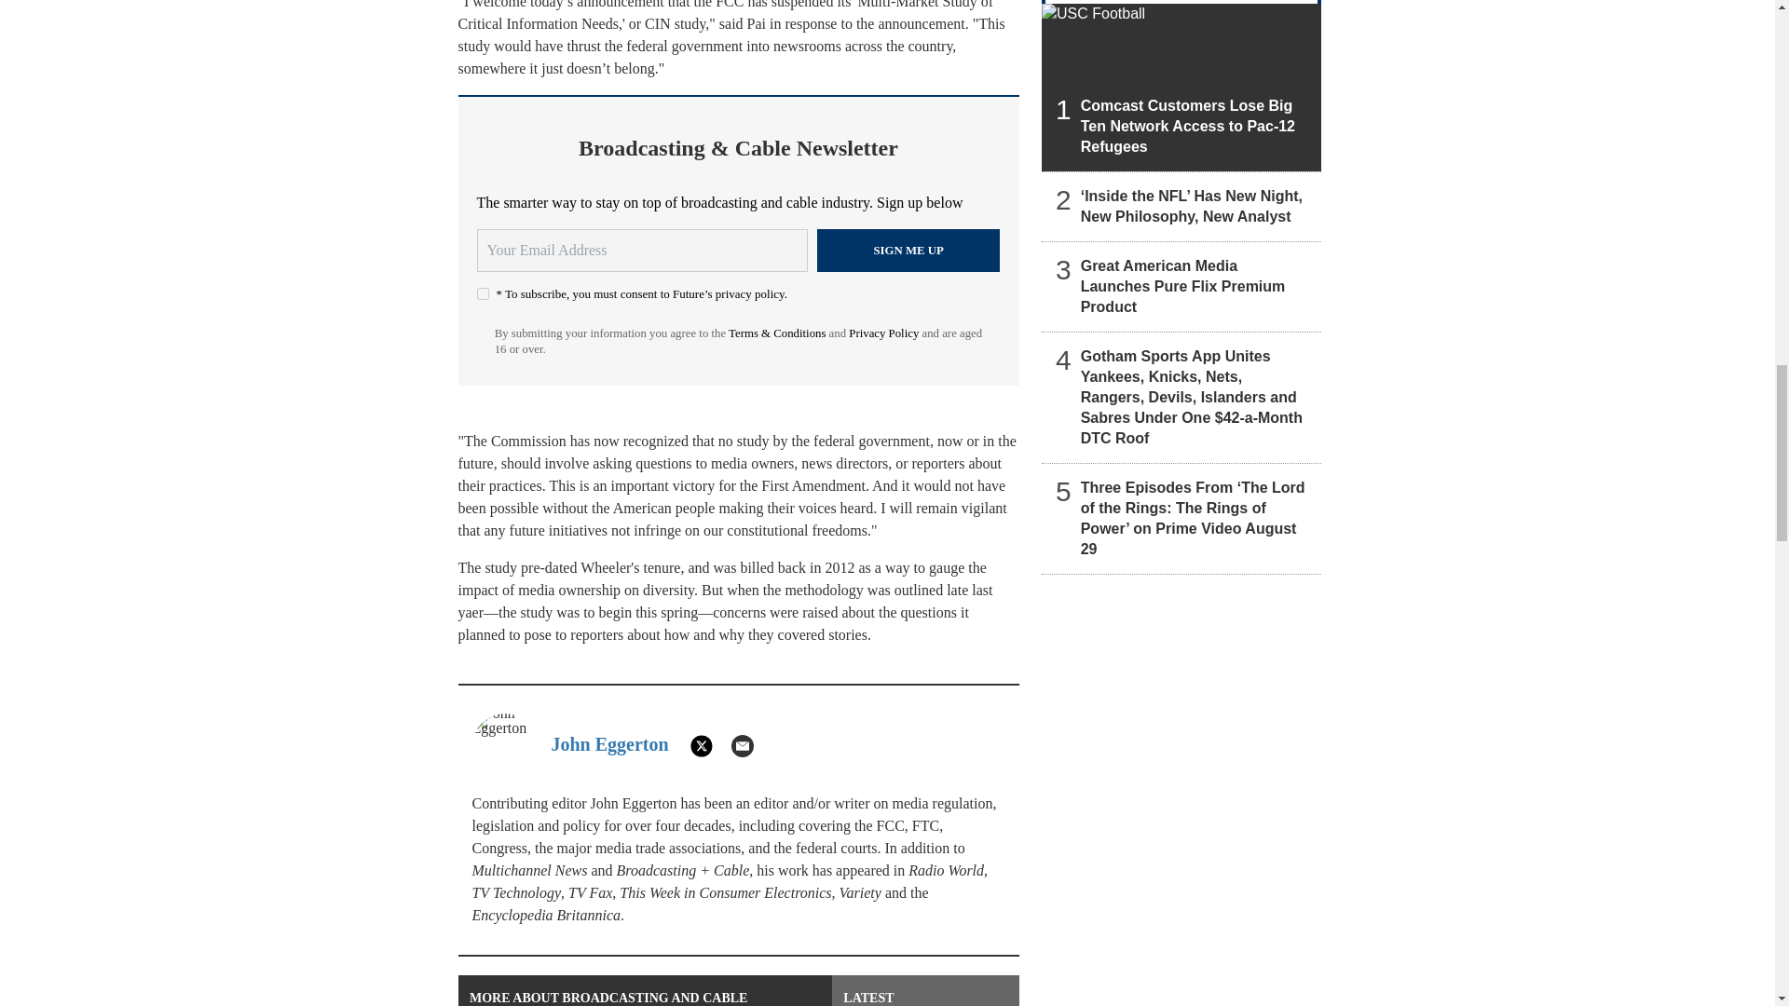 This screenshot has height=1006, width=1789. Describe the element at coordinates (483, 292) in the screenshot. I see `on` at that location.